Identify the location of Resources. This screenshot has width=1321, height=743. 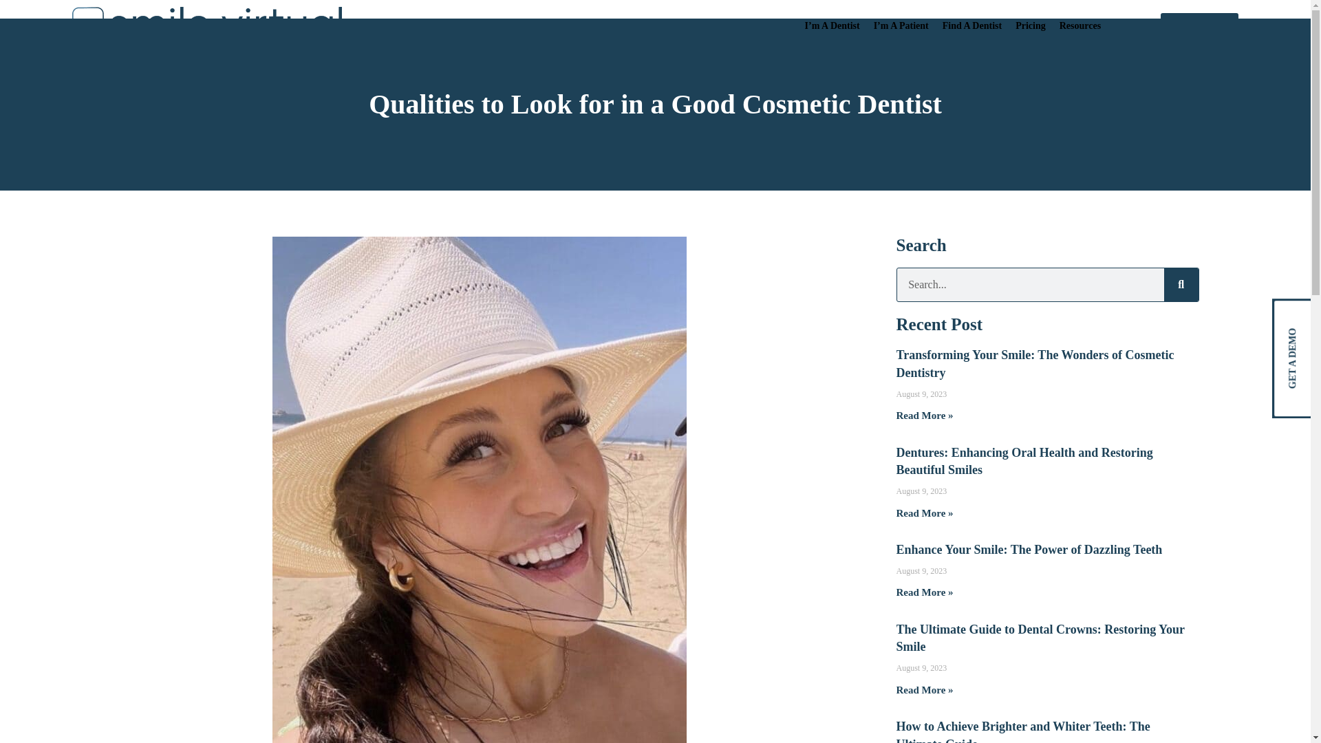
(1080, 26).